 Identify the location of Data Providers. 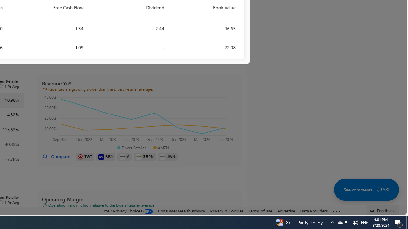
(314, 211).